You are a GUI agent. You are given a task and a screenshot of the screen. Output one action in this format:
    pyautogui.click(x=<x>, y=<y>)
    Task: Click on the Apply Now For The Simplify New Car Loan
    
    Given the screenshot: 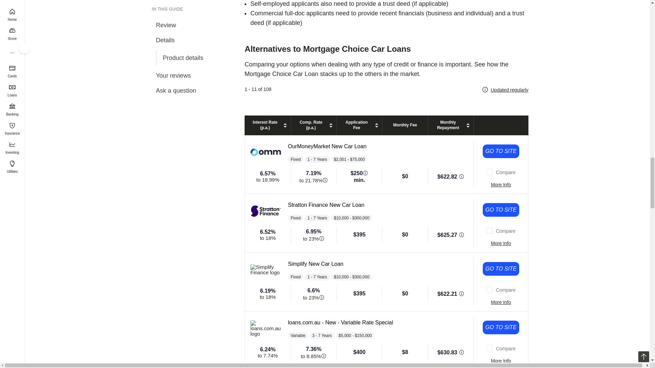 What is the action you would take?
    pyautogui.click(x=501, y=269)
    